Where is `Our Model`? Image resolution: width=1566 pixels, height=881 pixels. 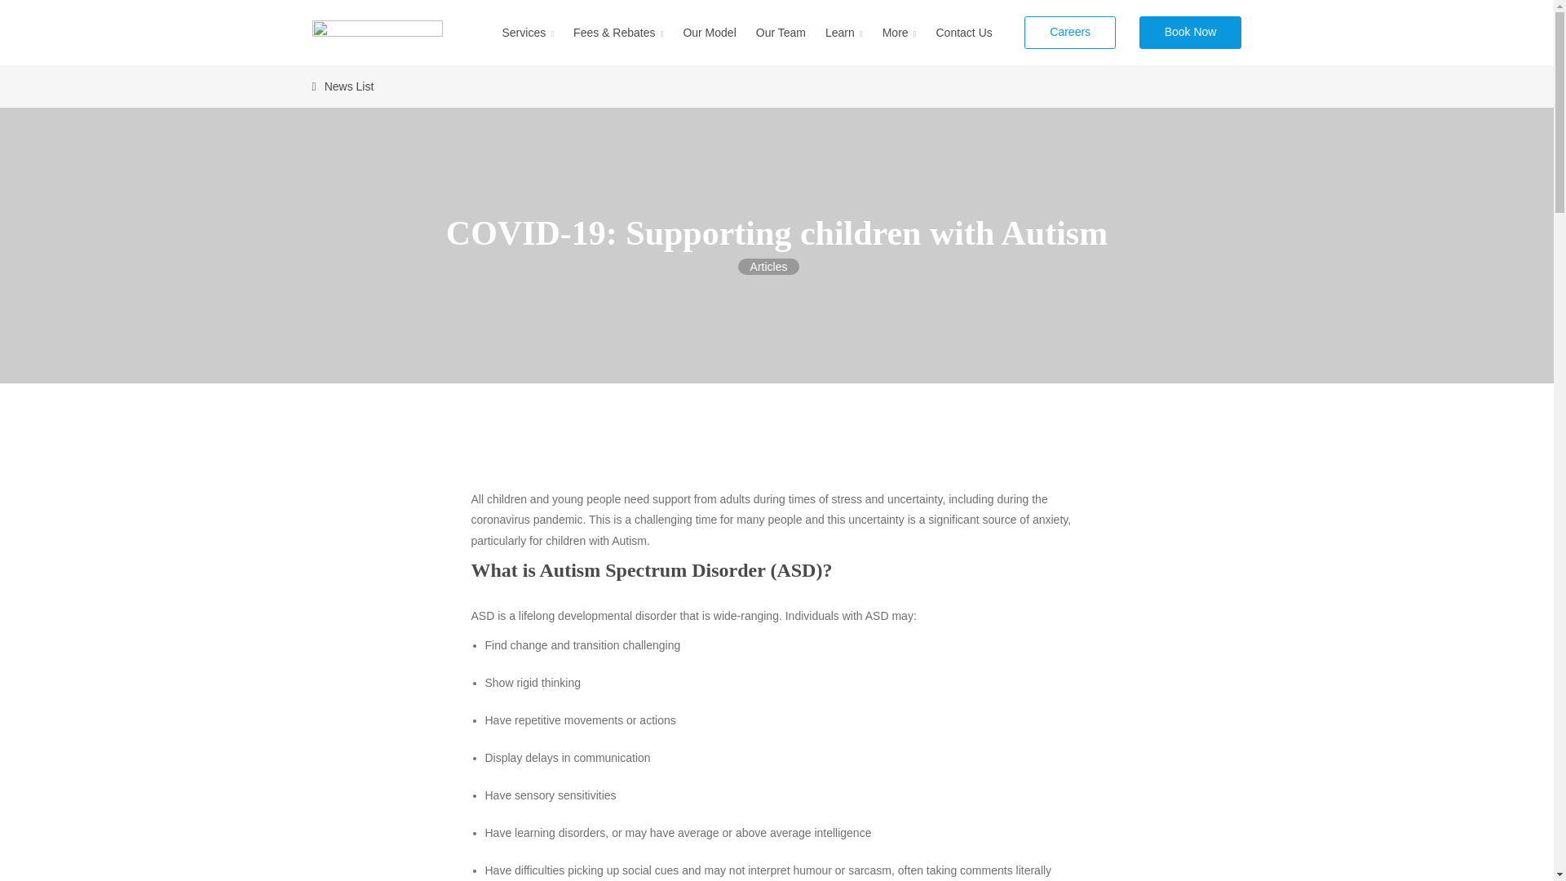 Our Model is located at coordinates (709, 33).